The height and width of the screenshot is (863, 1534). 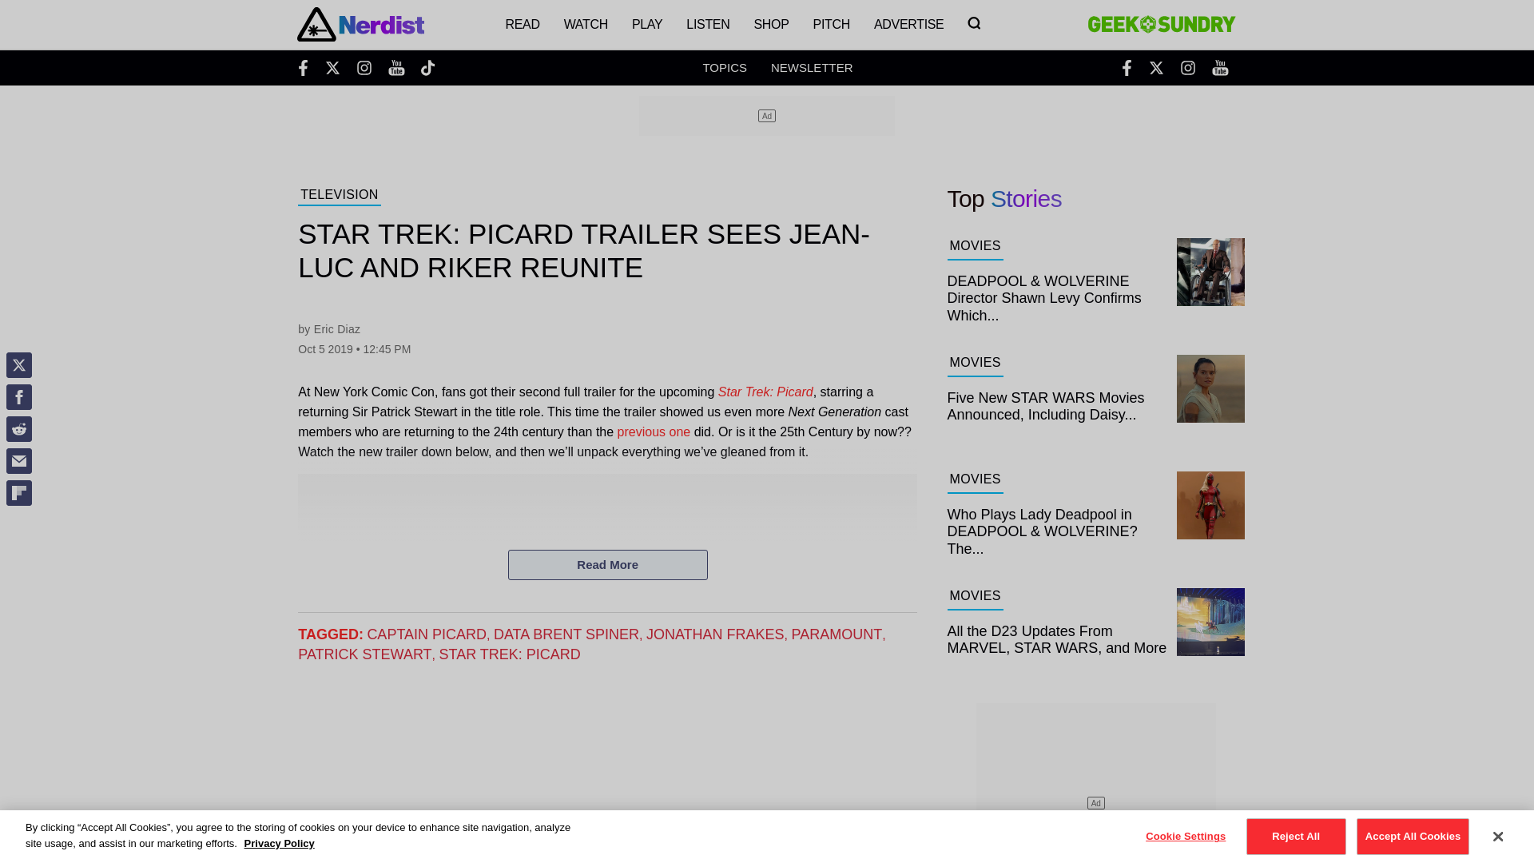 What do you see at coordinates (521, 24) in the screenshot?
I see `READ` at bounding box center [521, 24].